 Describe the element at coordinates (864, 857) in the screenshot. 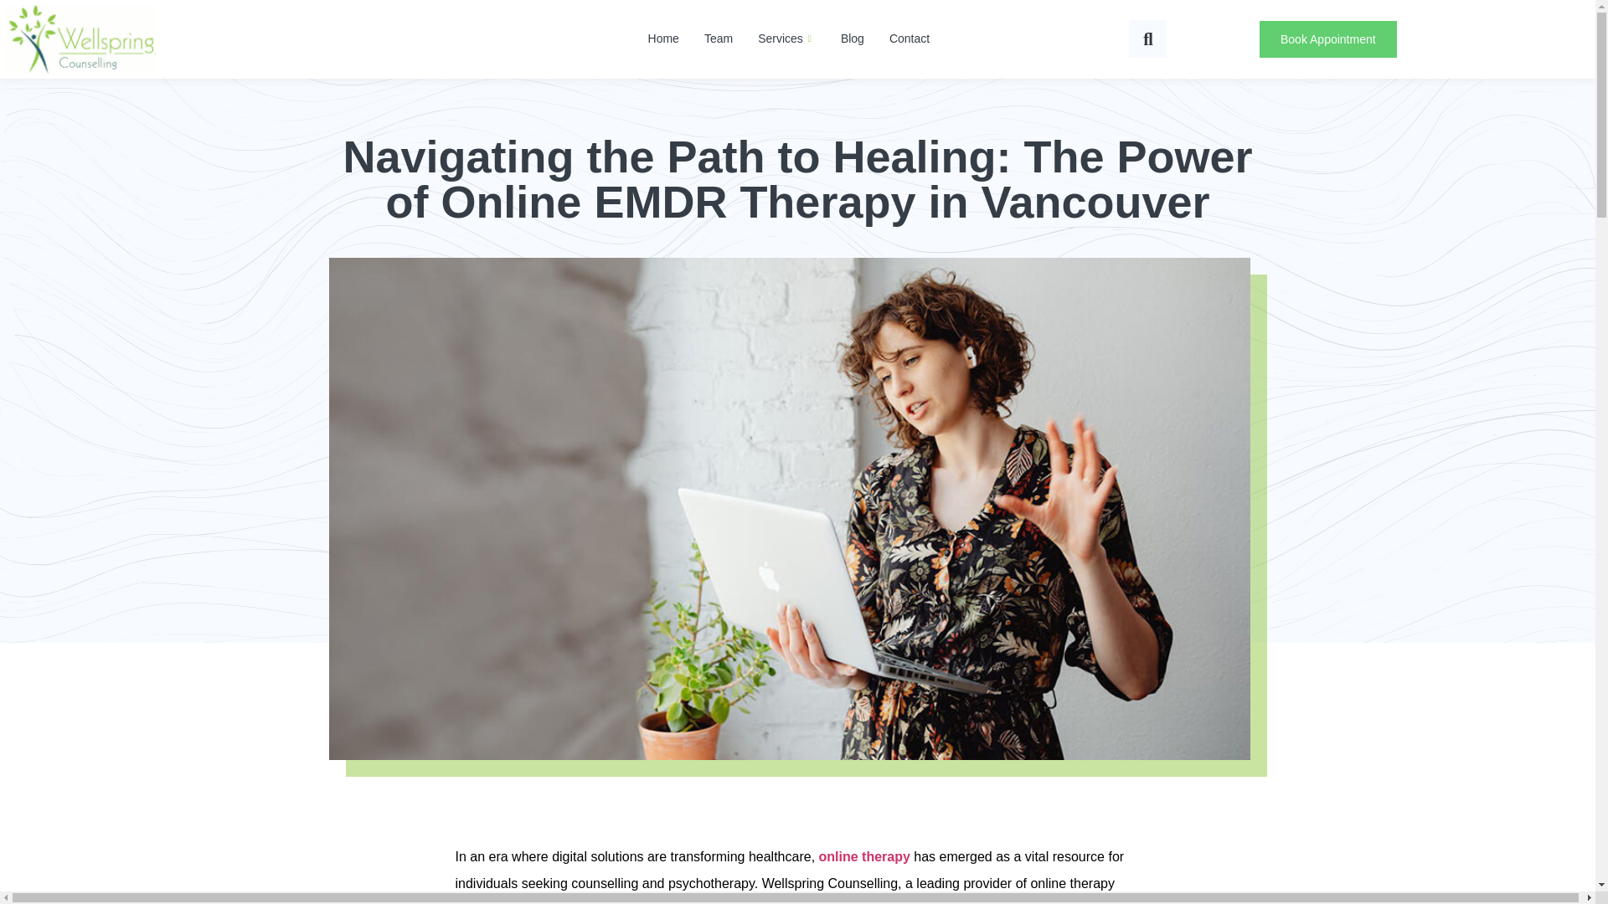

I see `Online Therapy Vancouver` at that location.